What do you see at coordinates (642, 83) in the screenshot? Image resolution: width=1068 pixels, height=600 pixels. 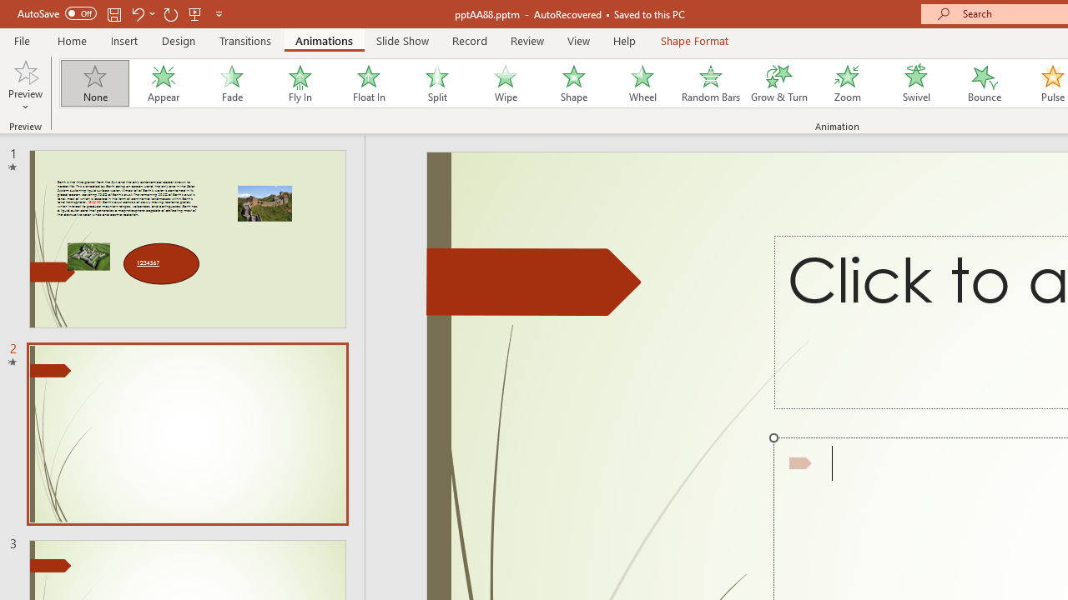 I see `Wheel` at bounding box center [642, 83].